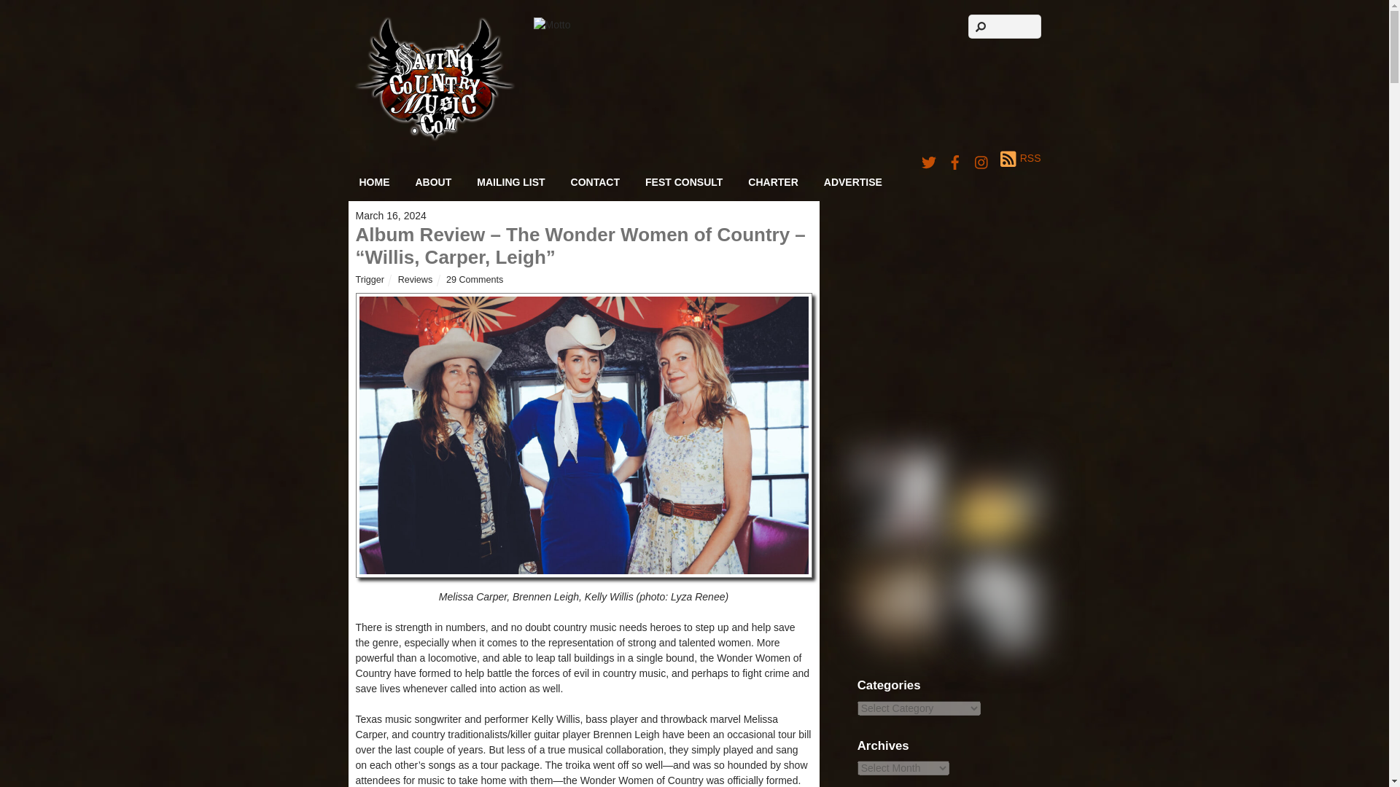 The image size is (1400, 787). I want to click on RSS, so click(1020, 159).